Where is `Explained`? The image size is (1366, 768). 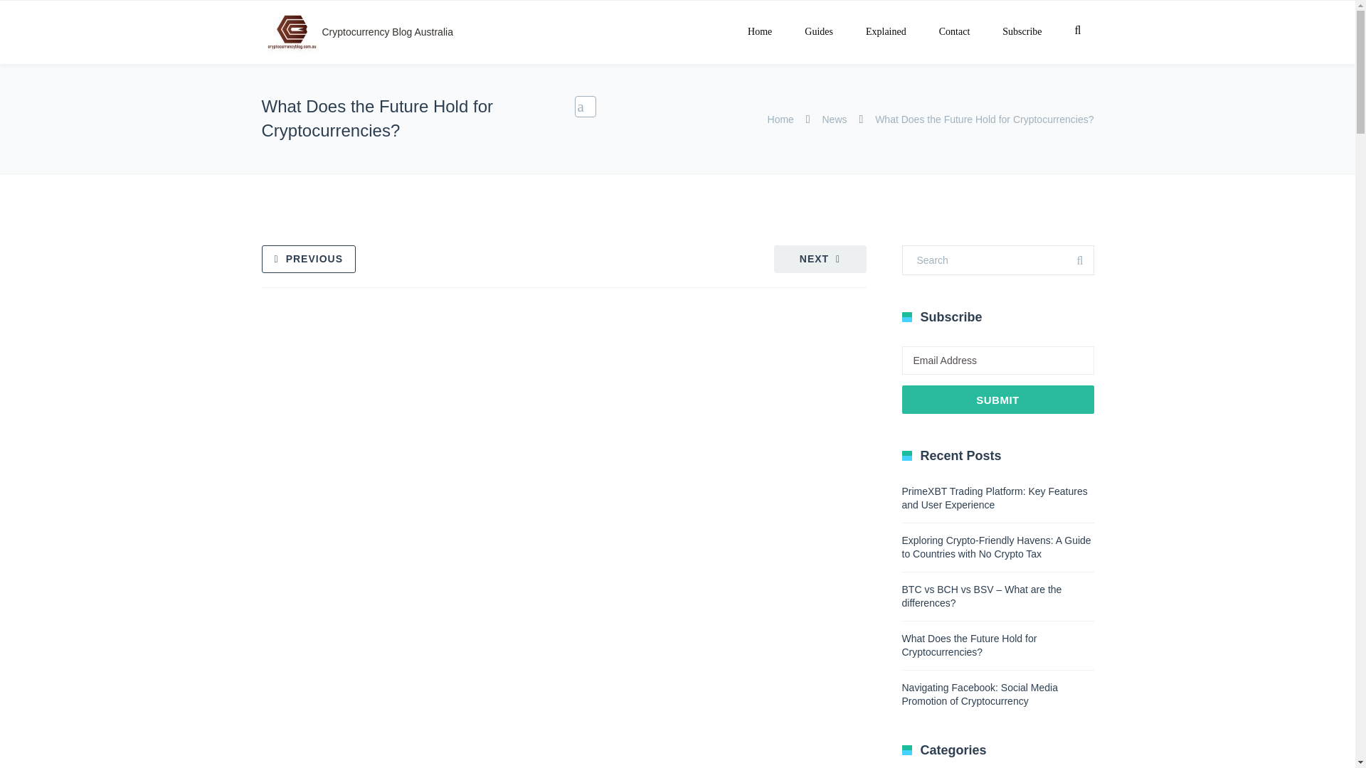 Explained is located at coordinates (886, 32).